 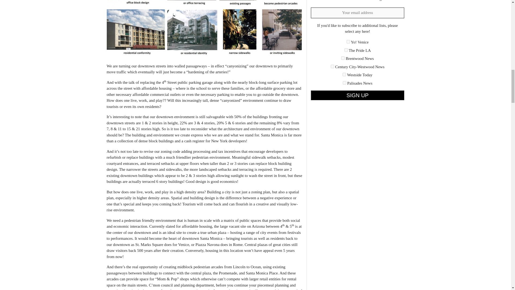 What do you see at coordinates (344, 83) in the screenshot?
I see `ec7d882848` at bounding box center [344, 83].